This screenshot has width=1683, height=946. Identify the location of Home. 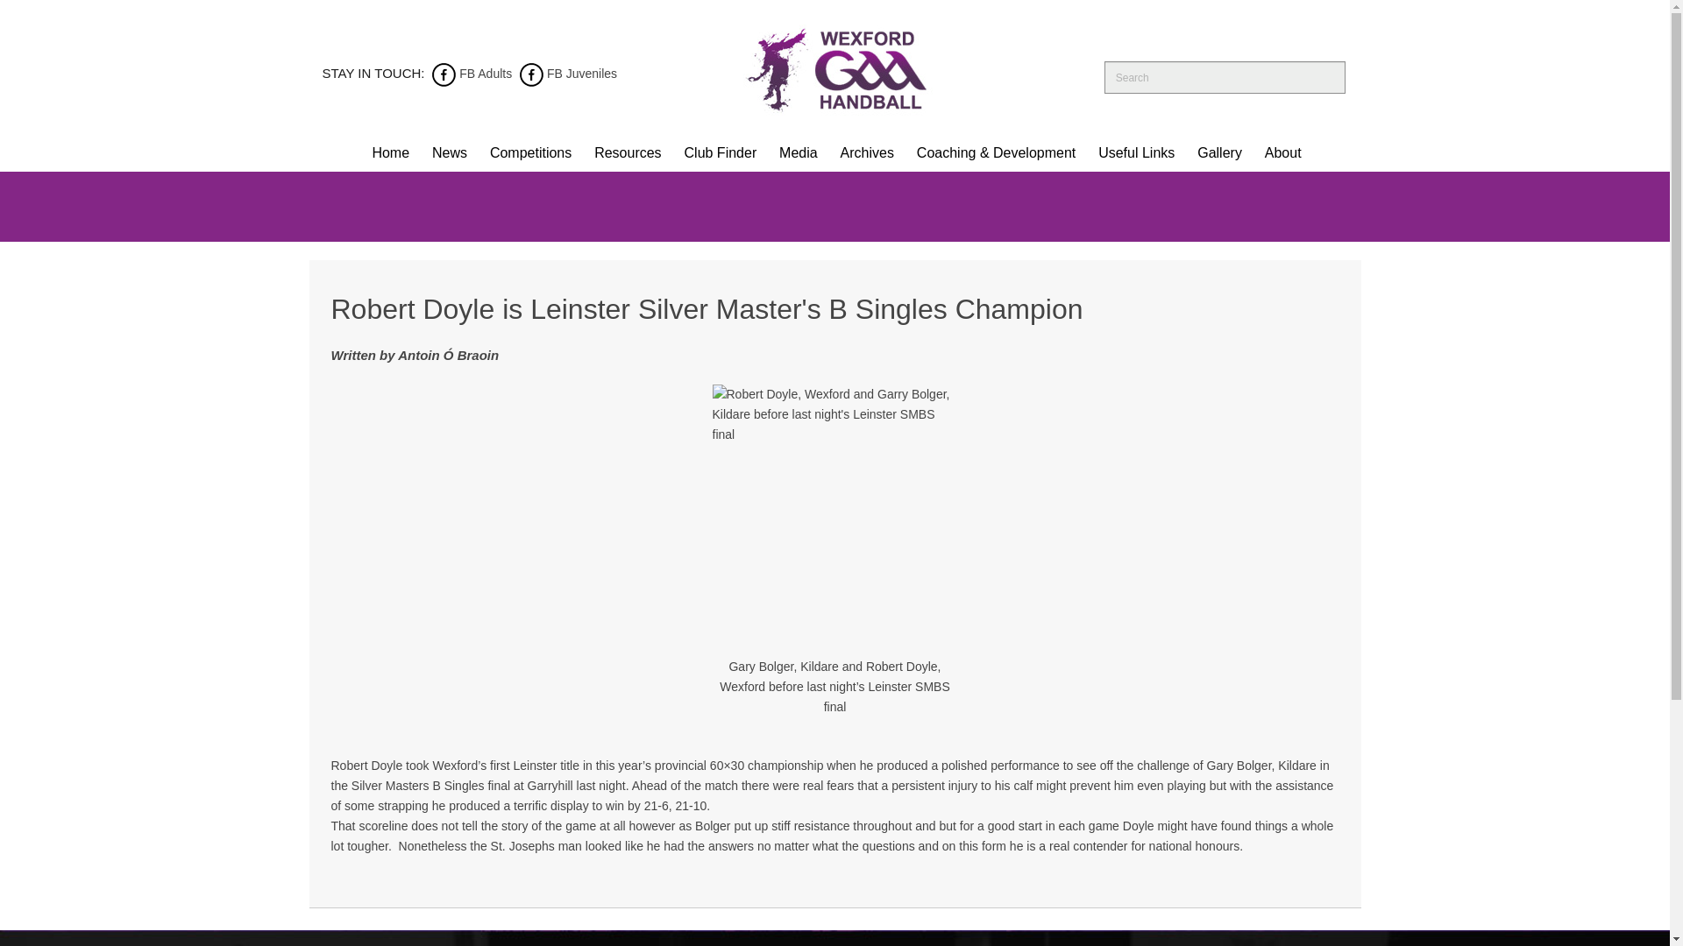
(390, 152).